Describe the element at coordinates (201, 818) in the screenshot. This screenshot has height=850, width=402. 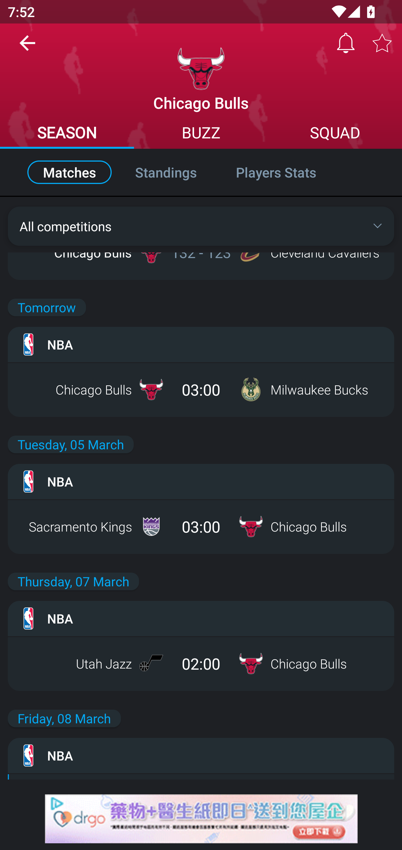
I see `Advertisement` at that location.